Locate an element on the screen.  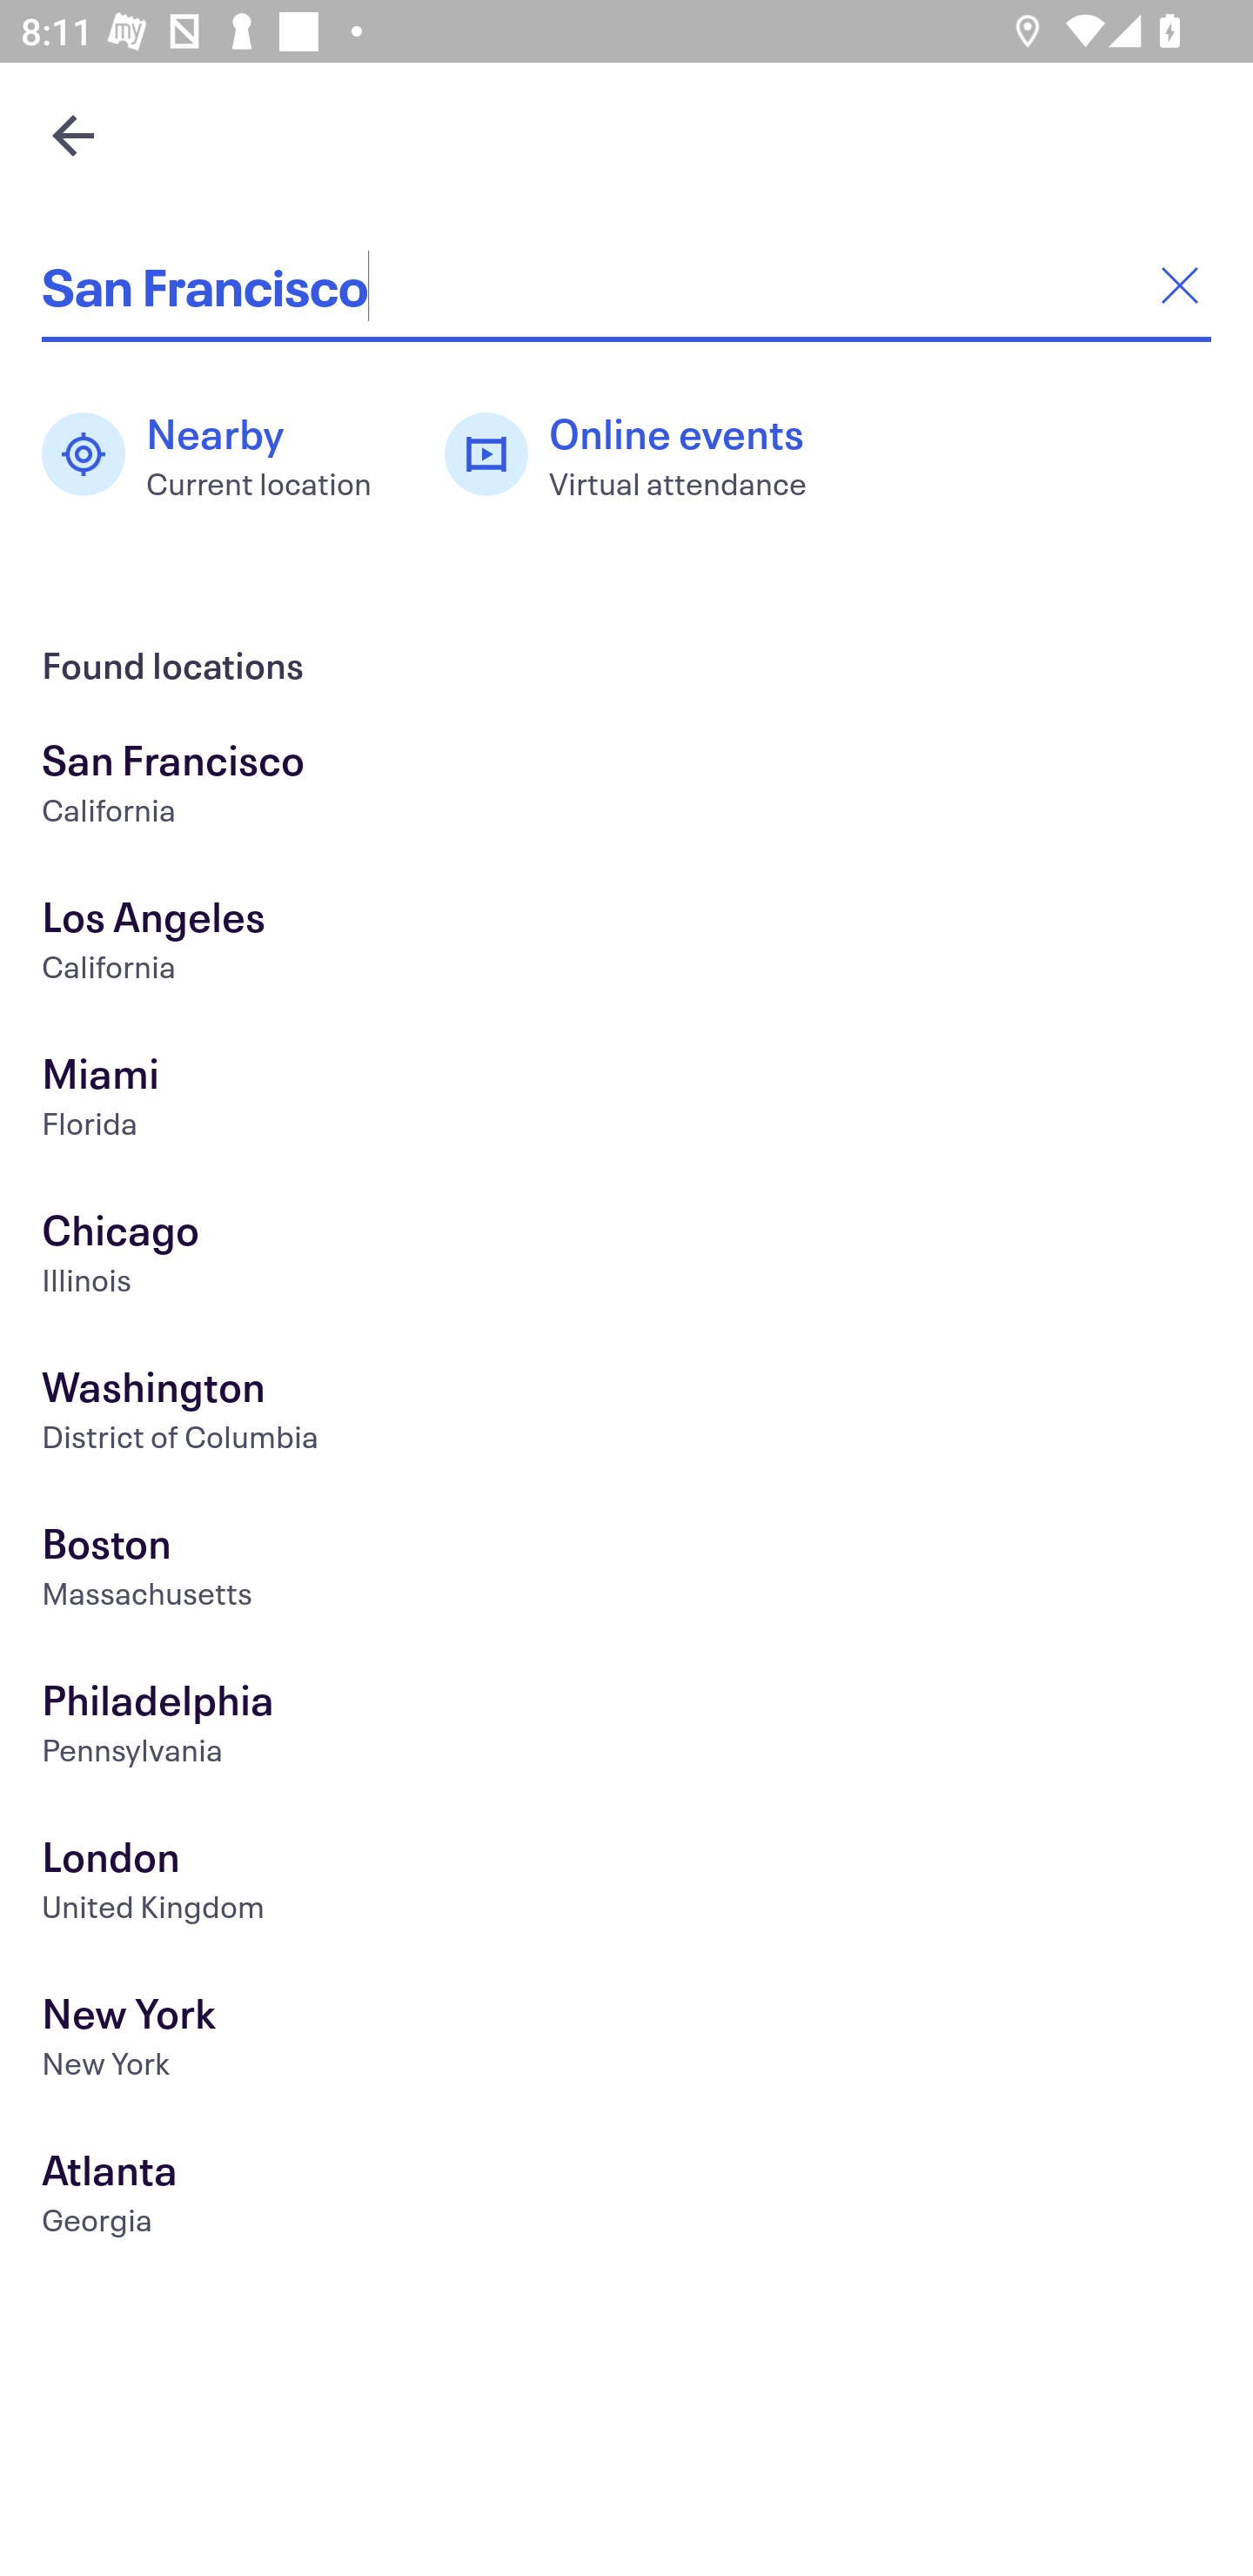
Boston Massachusetts is located at coordinates (626, 1571).